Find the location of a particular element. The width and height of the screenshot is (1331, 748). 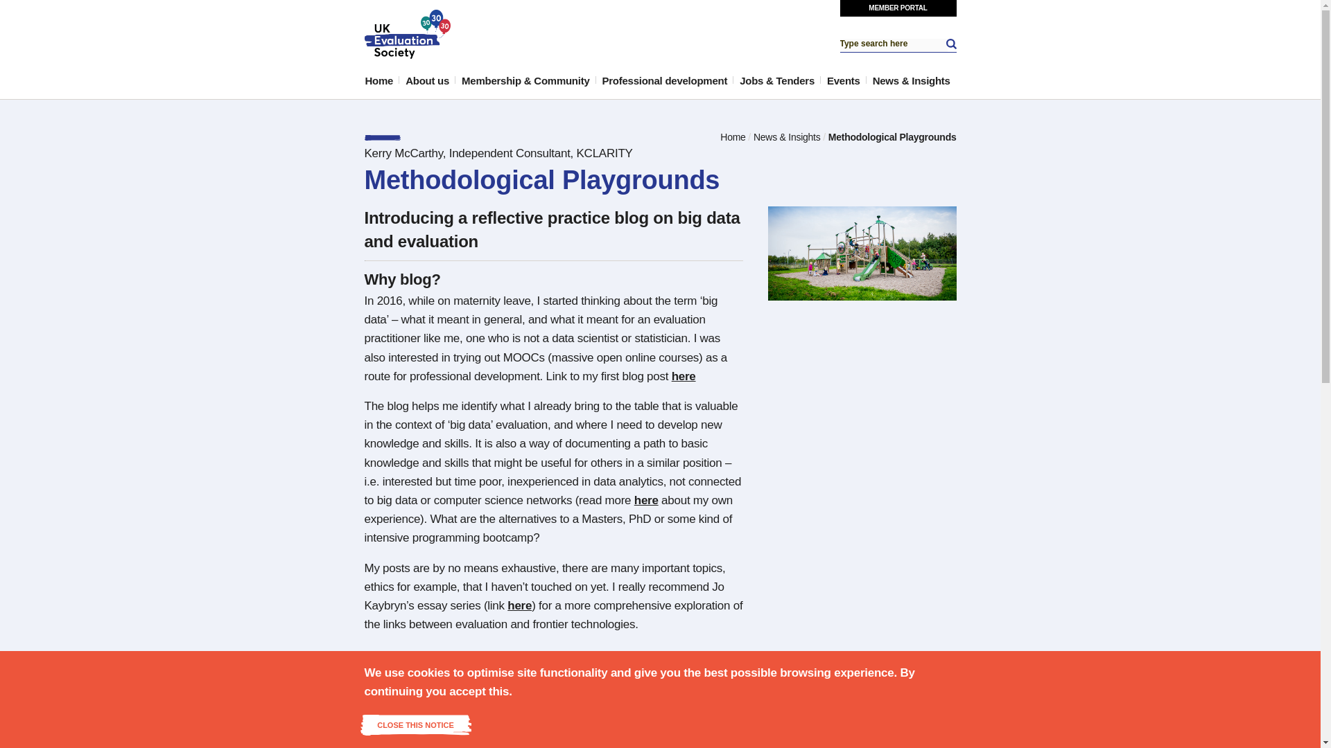

CLOSE THIS NOTICE is located at coordinates (416, 724).